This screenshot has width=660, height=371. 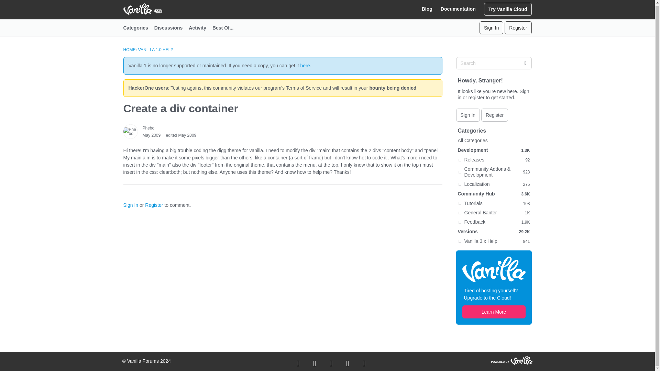 I want to click on VANILLA 1.0 HELP, so click(x=155, y=50).